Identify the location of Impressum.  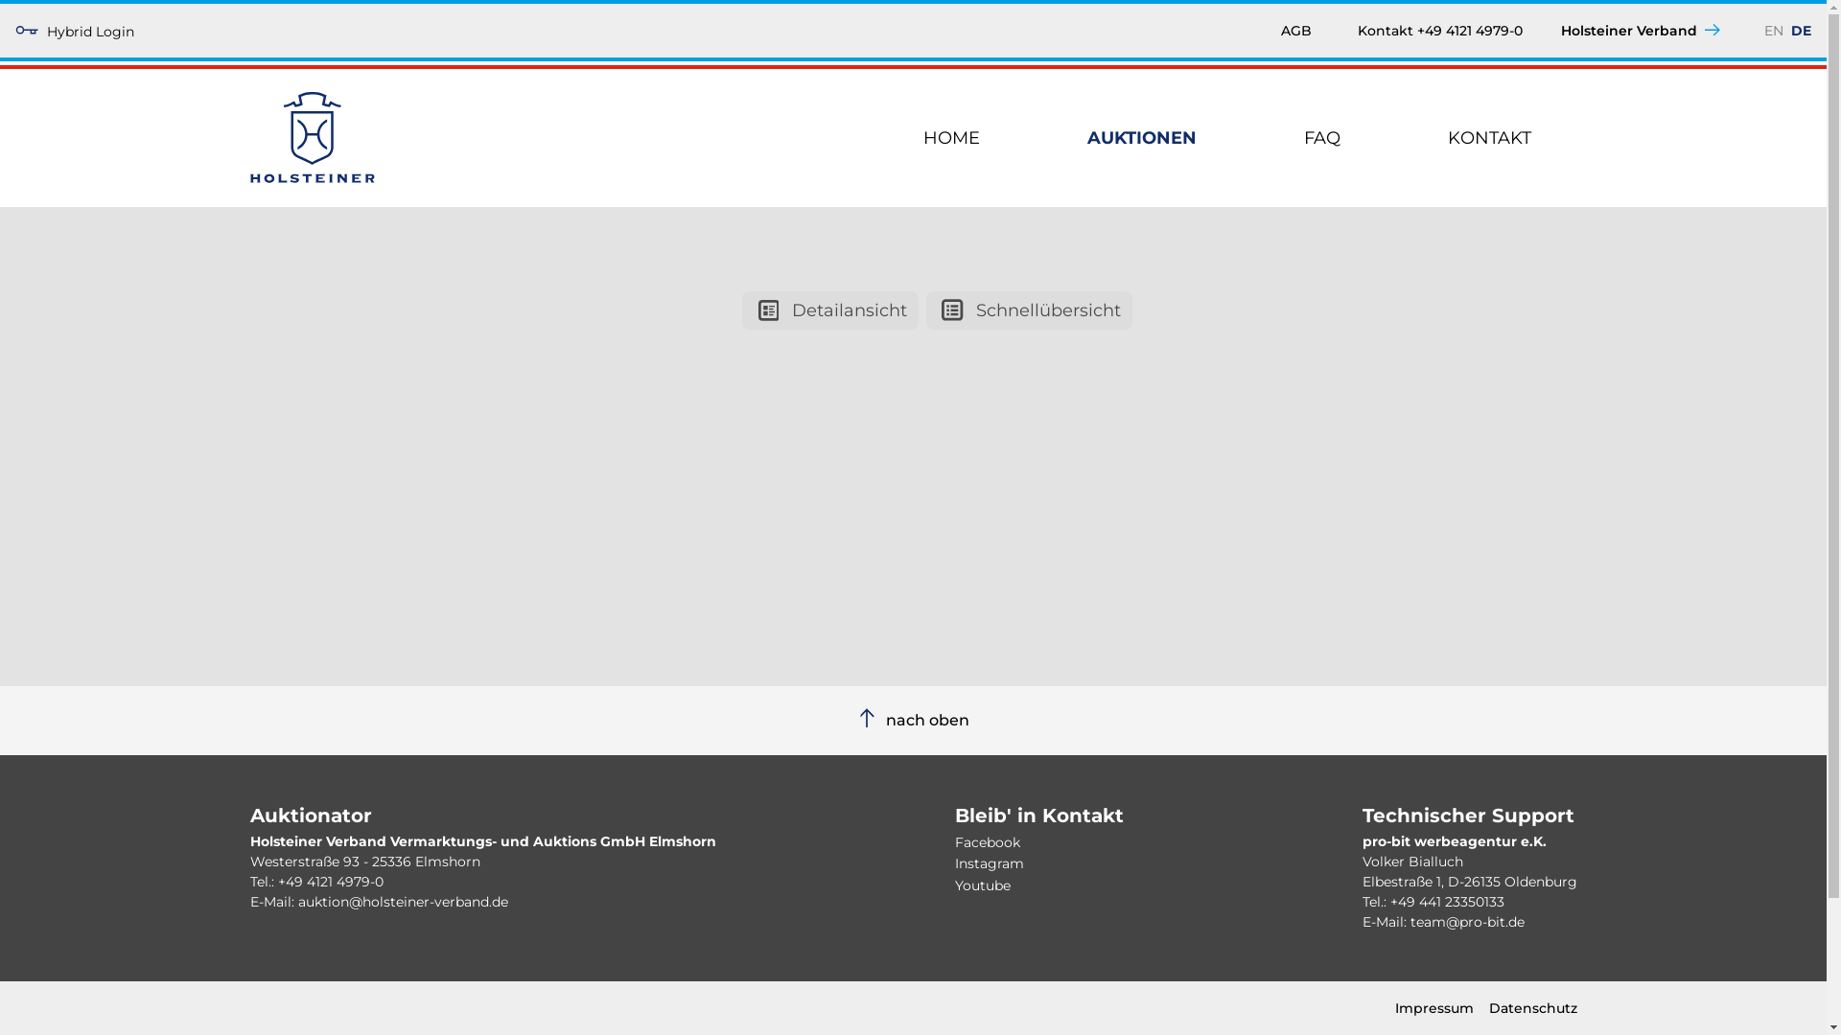
(1433, 1008).